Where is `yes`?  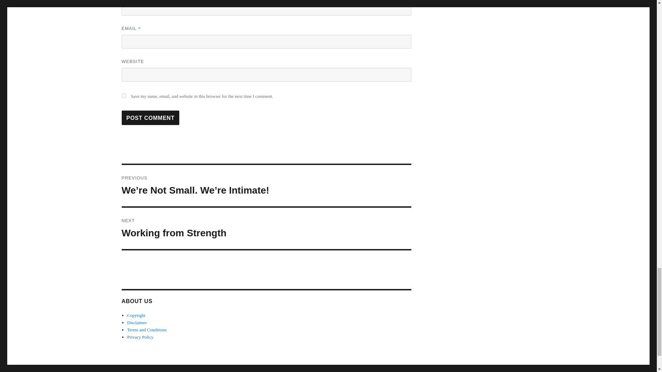
yes is located at coordinates (137, 322).